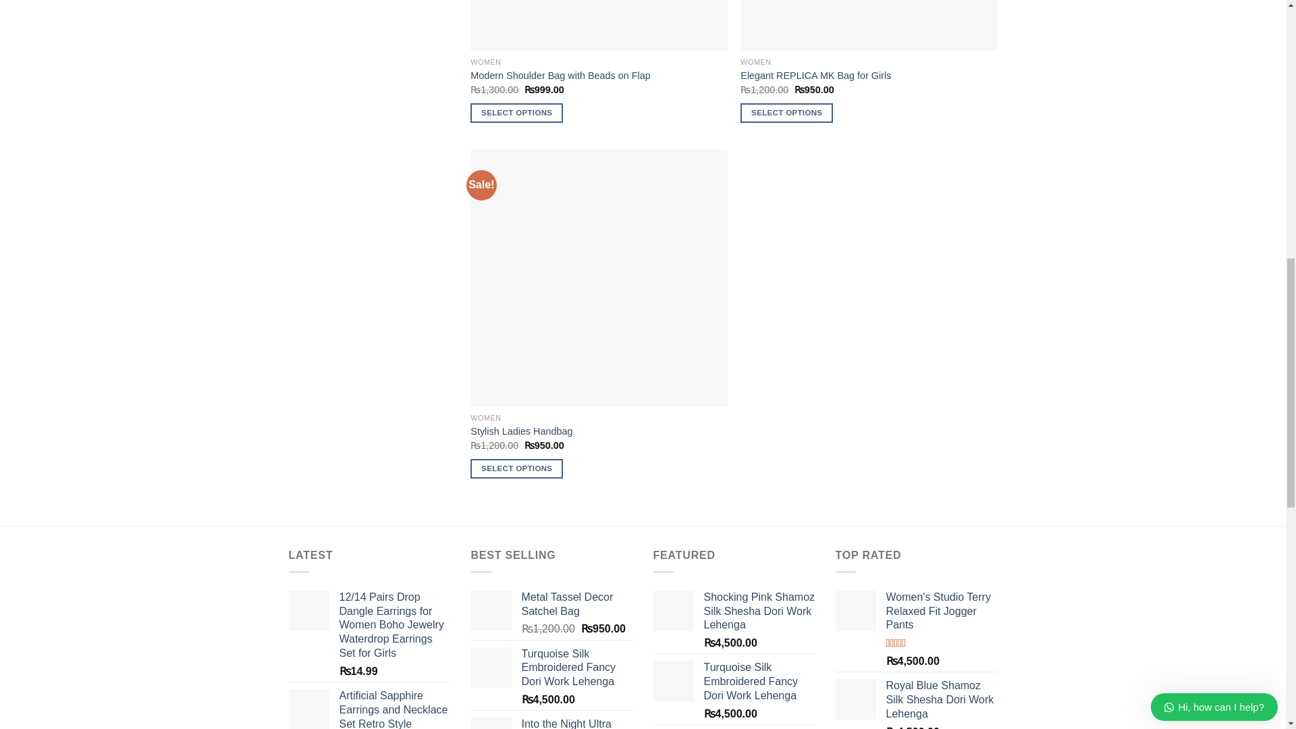 The height and width of the screenshot is (729, 1296). What do you see at coordinates (598, 25) in the screenshot?
I see `Modern Shoulder Bag with Beads on Flap 3` at bounding box center [598, 25].